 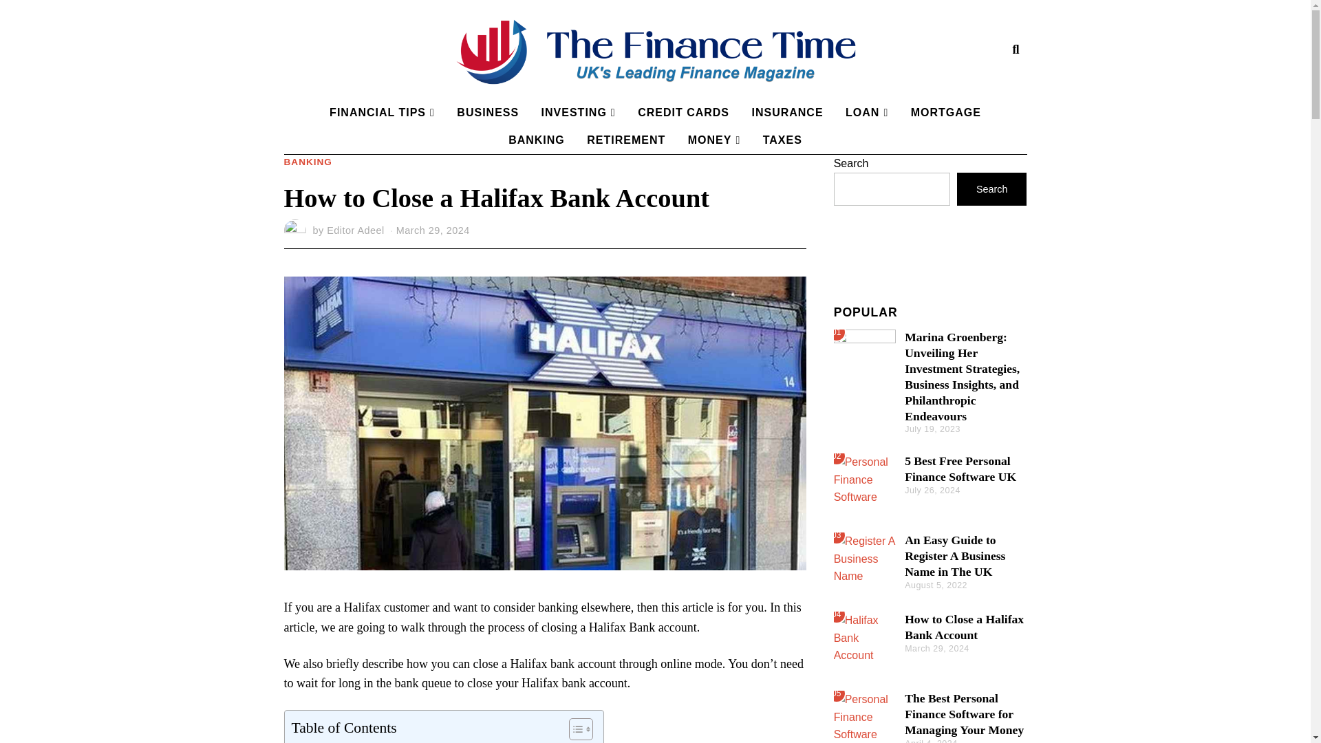 I want to click on TAXES, so click(x=782, y=140).